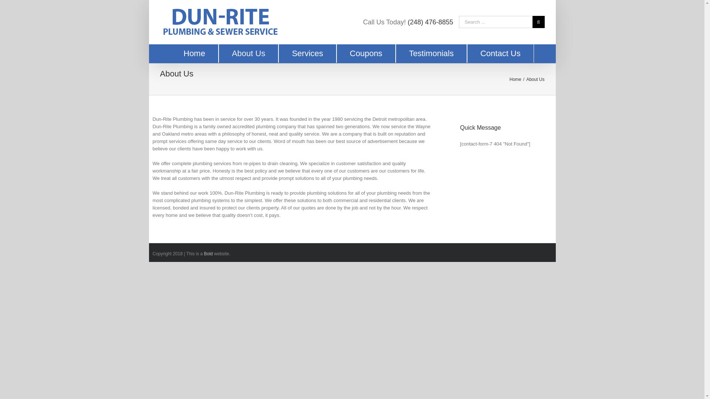  What do you see at coordinates (432, 53) in the screenshot?
I see `Testimonials` at bounding box center [432, 53].